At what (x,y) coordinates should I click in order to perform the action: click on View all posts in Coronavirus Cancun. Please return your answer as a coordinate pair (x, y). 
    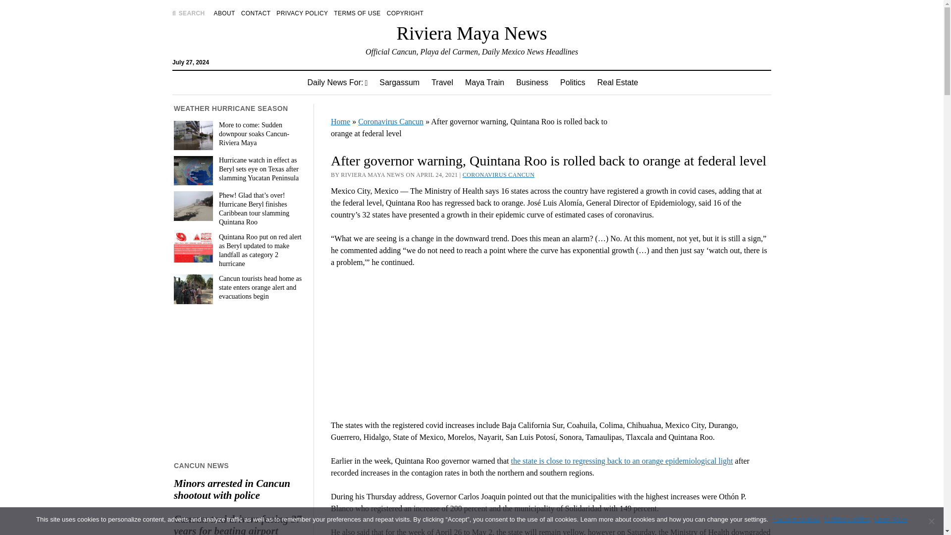
    Looking at the image, I should click on (498, 174).